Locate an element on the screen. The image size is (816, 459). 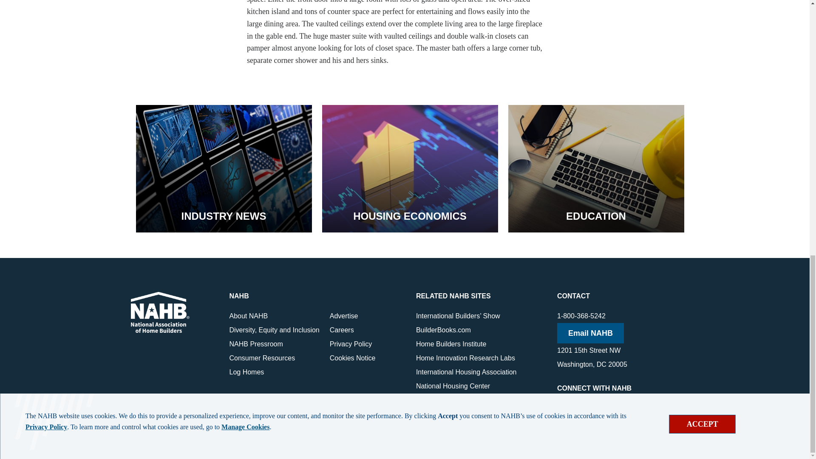
Opens a page is located at coordinates (224, 168).